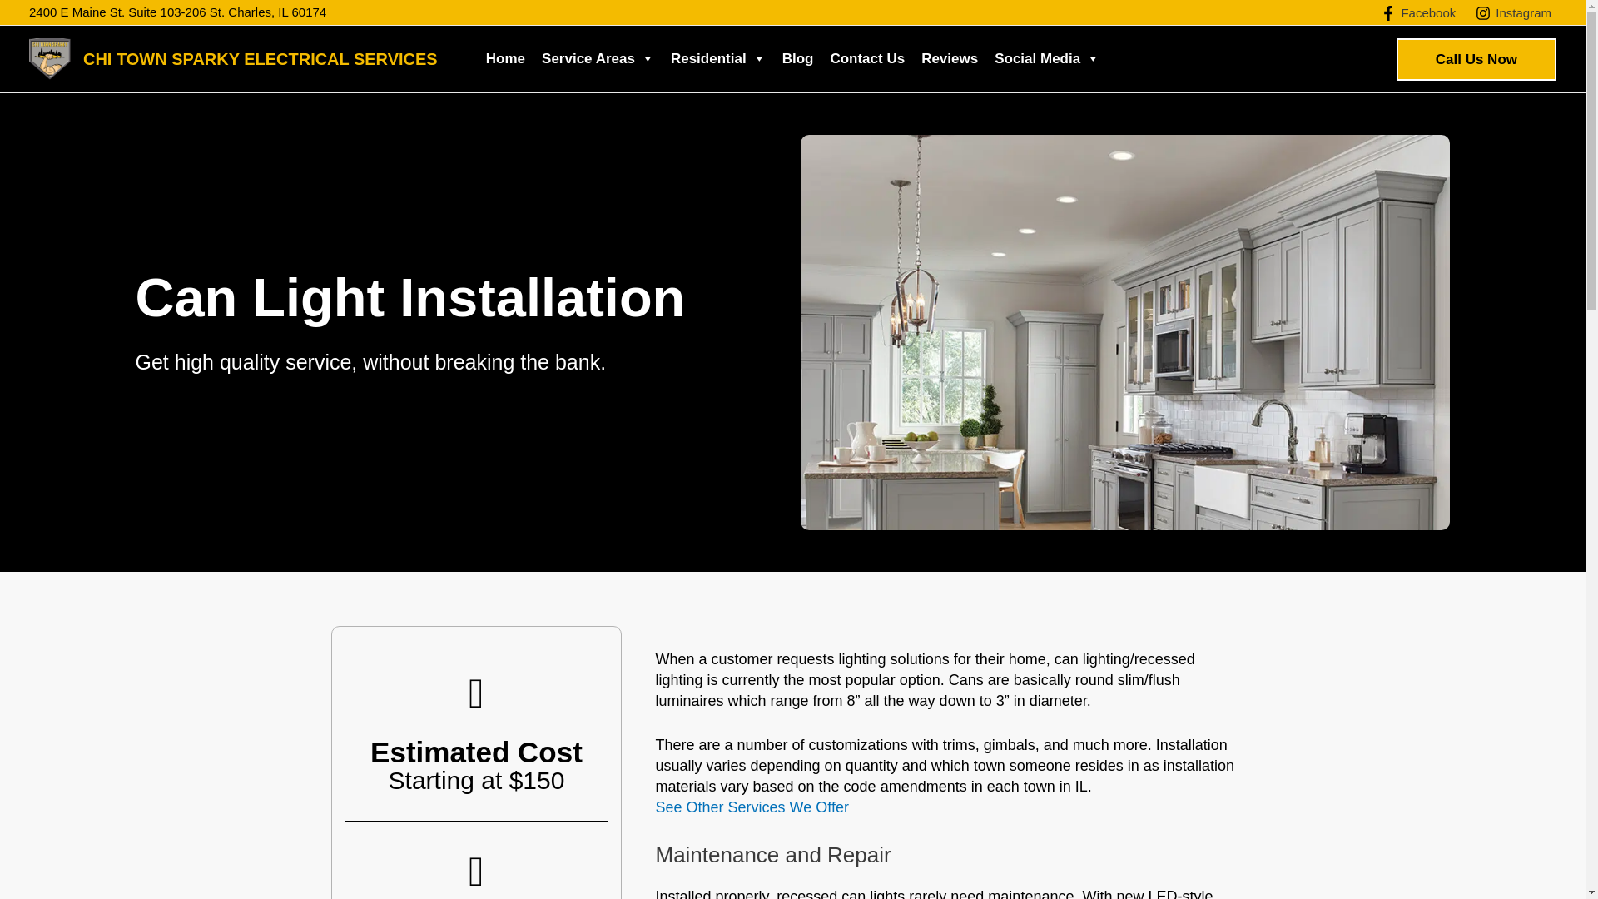 The height and width of the screenshot is (899, 1598). Describe the element at coordinates (866, 58) in the screenshot. I see `Contact Us` at that location.